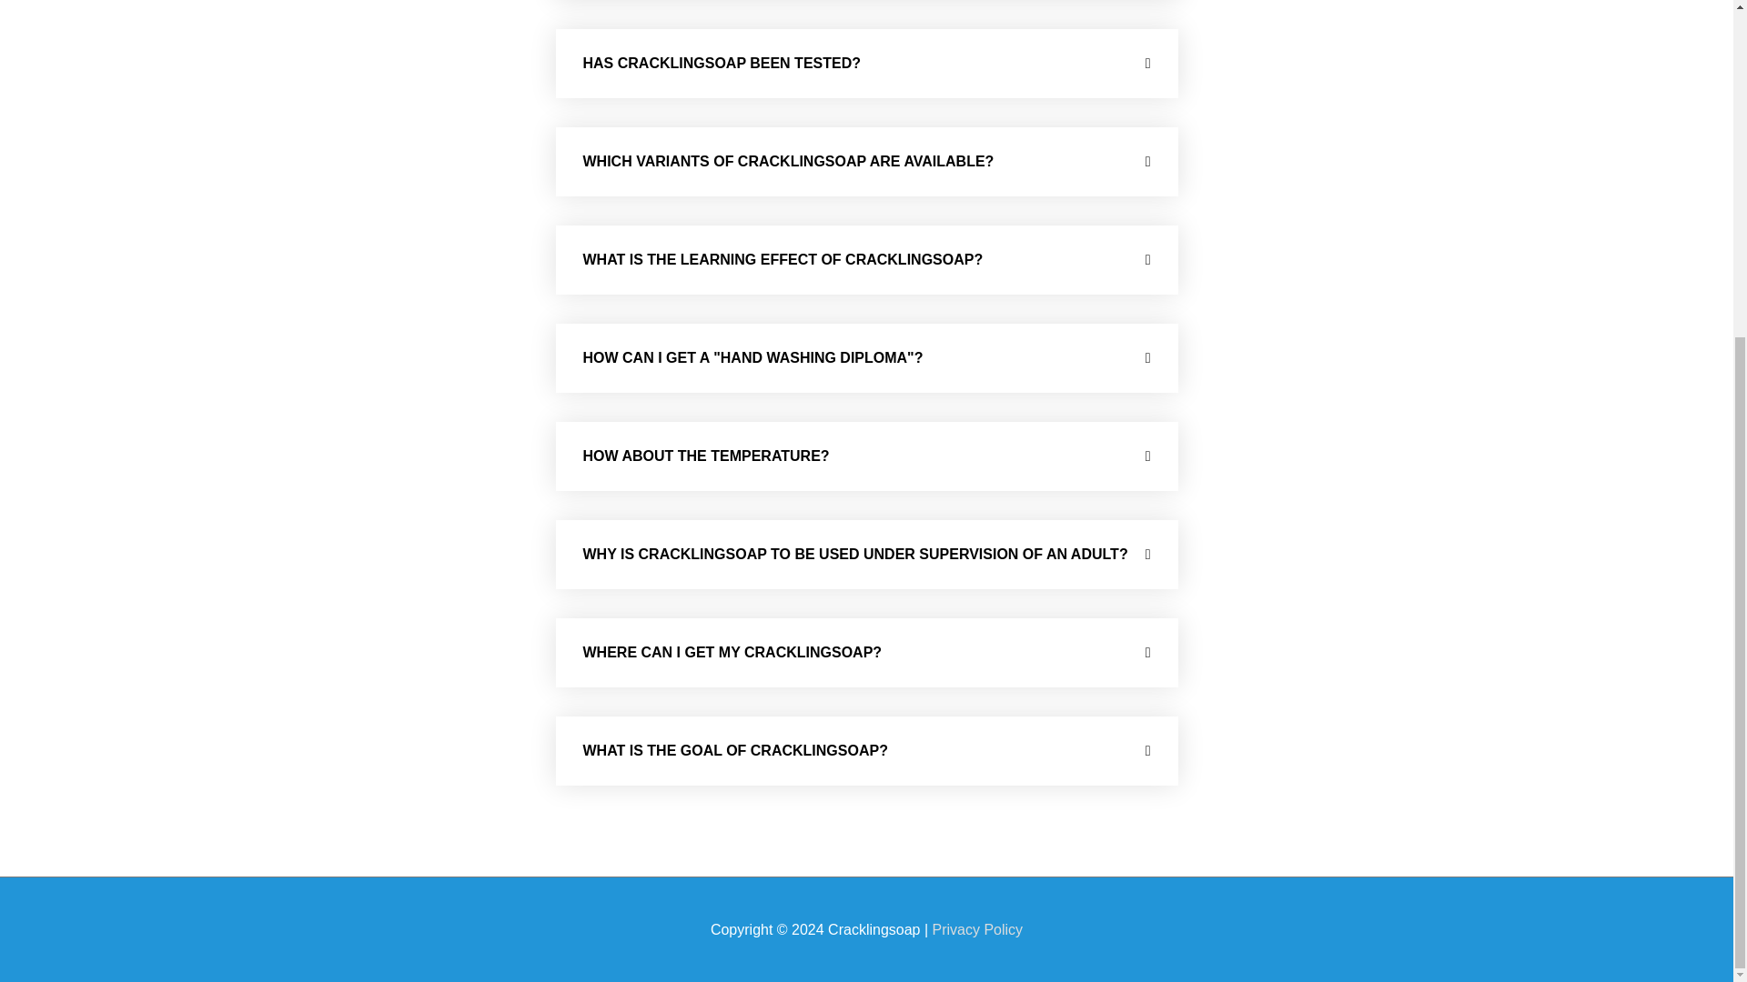 The width and height of the screenshot is (1747, 982). What do you see at coordinates (704, 455) in the screenshot?
I see `HOW ABOUT THE TEMPERATURE?` at bounding box center [704, 455].